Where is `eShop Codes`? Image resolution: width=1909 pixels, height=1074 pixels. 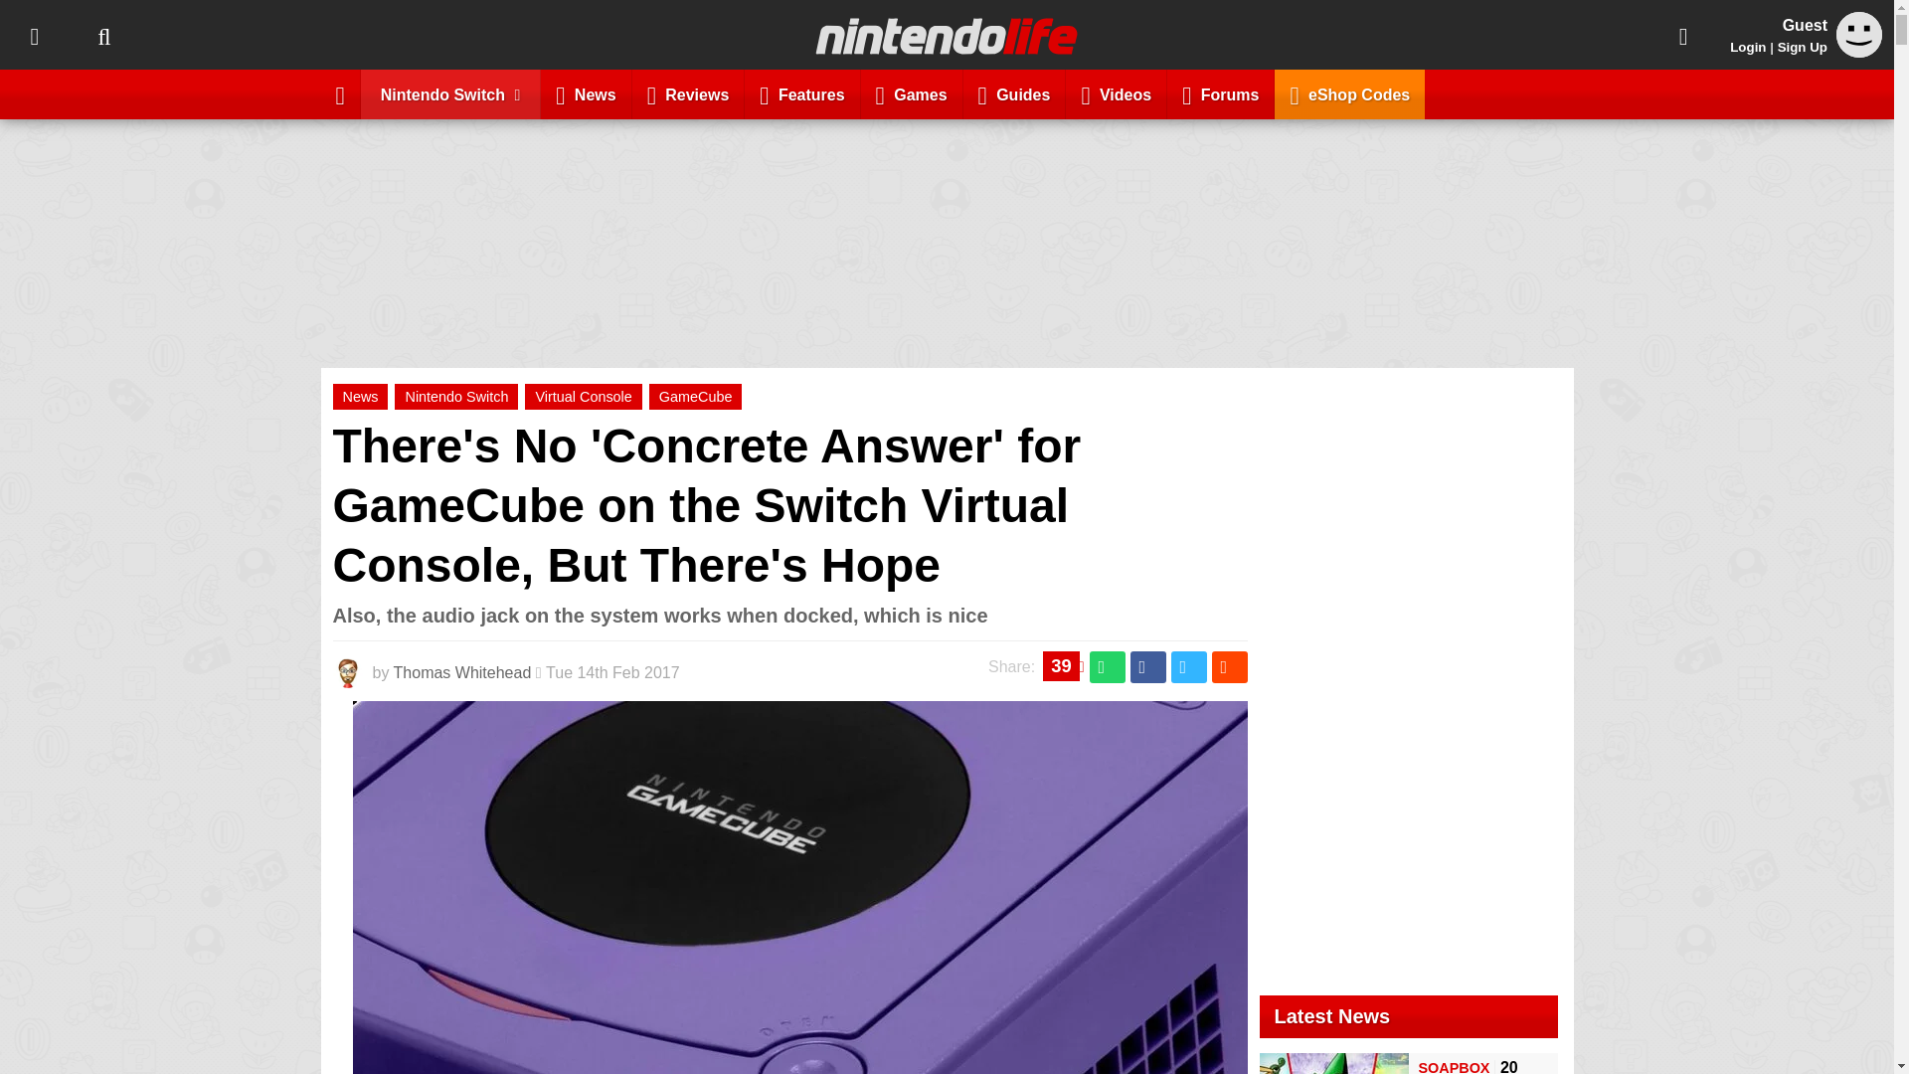 eShop Codes is located at coordinates (1349, 93).